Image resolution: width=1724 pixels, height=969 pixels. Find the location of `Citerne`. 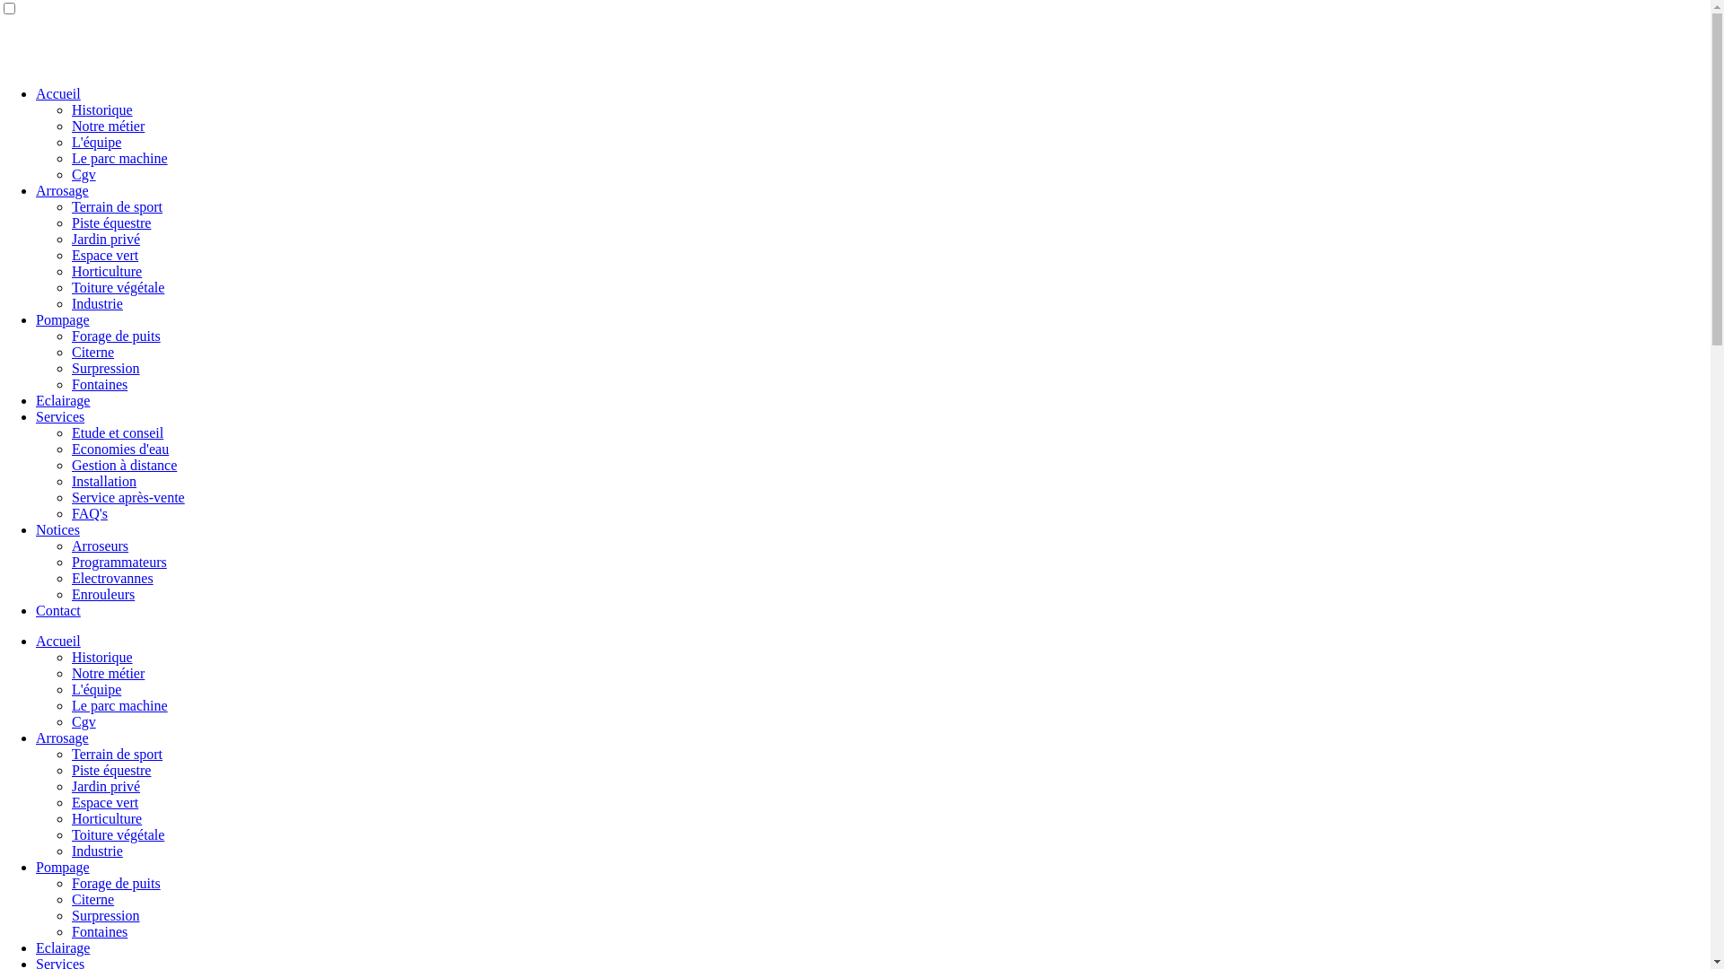

Citerne is located at coordinates (93, 899).